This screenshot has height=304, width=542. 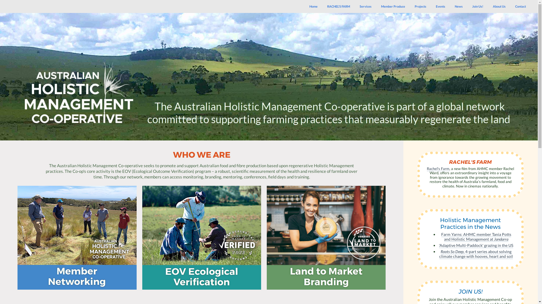 What do you see at coordinates (440, 6) in the screenshot?
I see `Events` at bounding box center [440, 6].